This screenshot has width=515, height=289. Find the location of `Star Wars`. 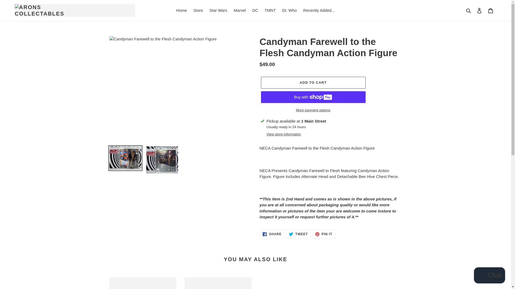

Star Wars is located at coordinates (491, 10).